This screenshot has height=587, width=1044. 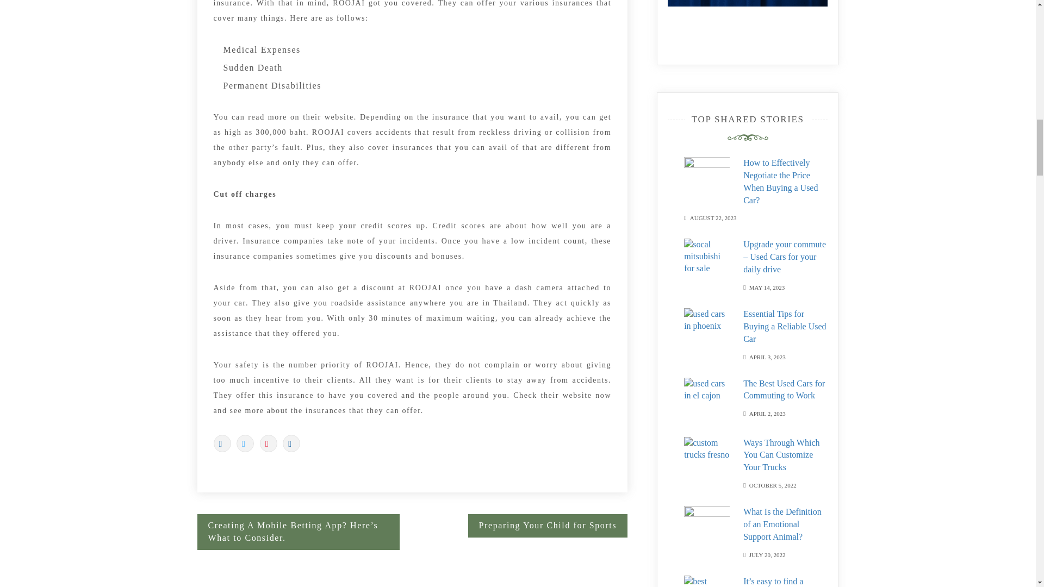 What do you see at coordinates (768, 554) in the screenshot?
I see `JULY 20, 2022` at bounding box center [768, 554].